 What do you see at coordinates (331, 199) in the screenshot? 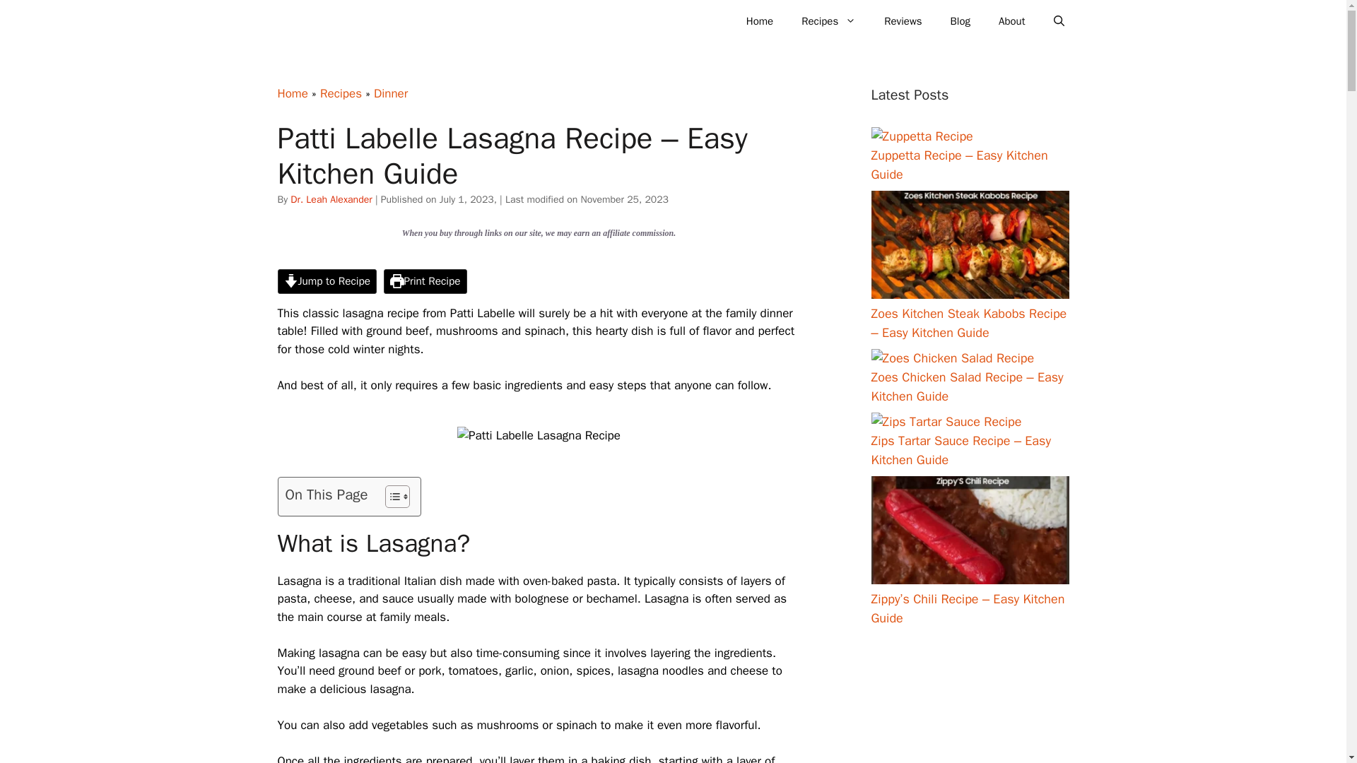
I see `Dr. Leah Alexander` at bounding box center [331, 199].